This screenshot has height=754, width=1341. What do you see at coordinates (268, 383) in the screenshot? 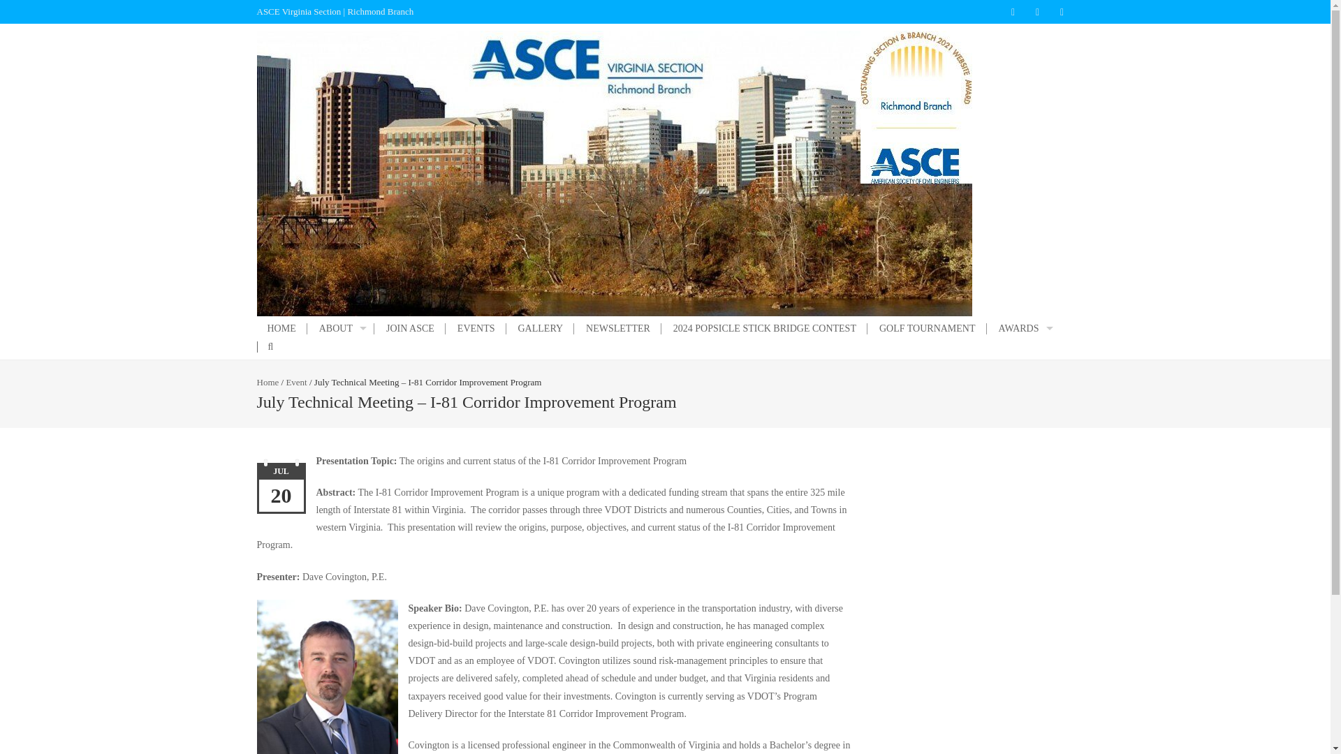
I see `Home` at bounding box center [268, 383].